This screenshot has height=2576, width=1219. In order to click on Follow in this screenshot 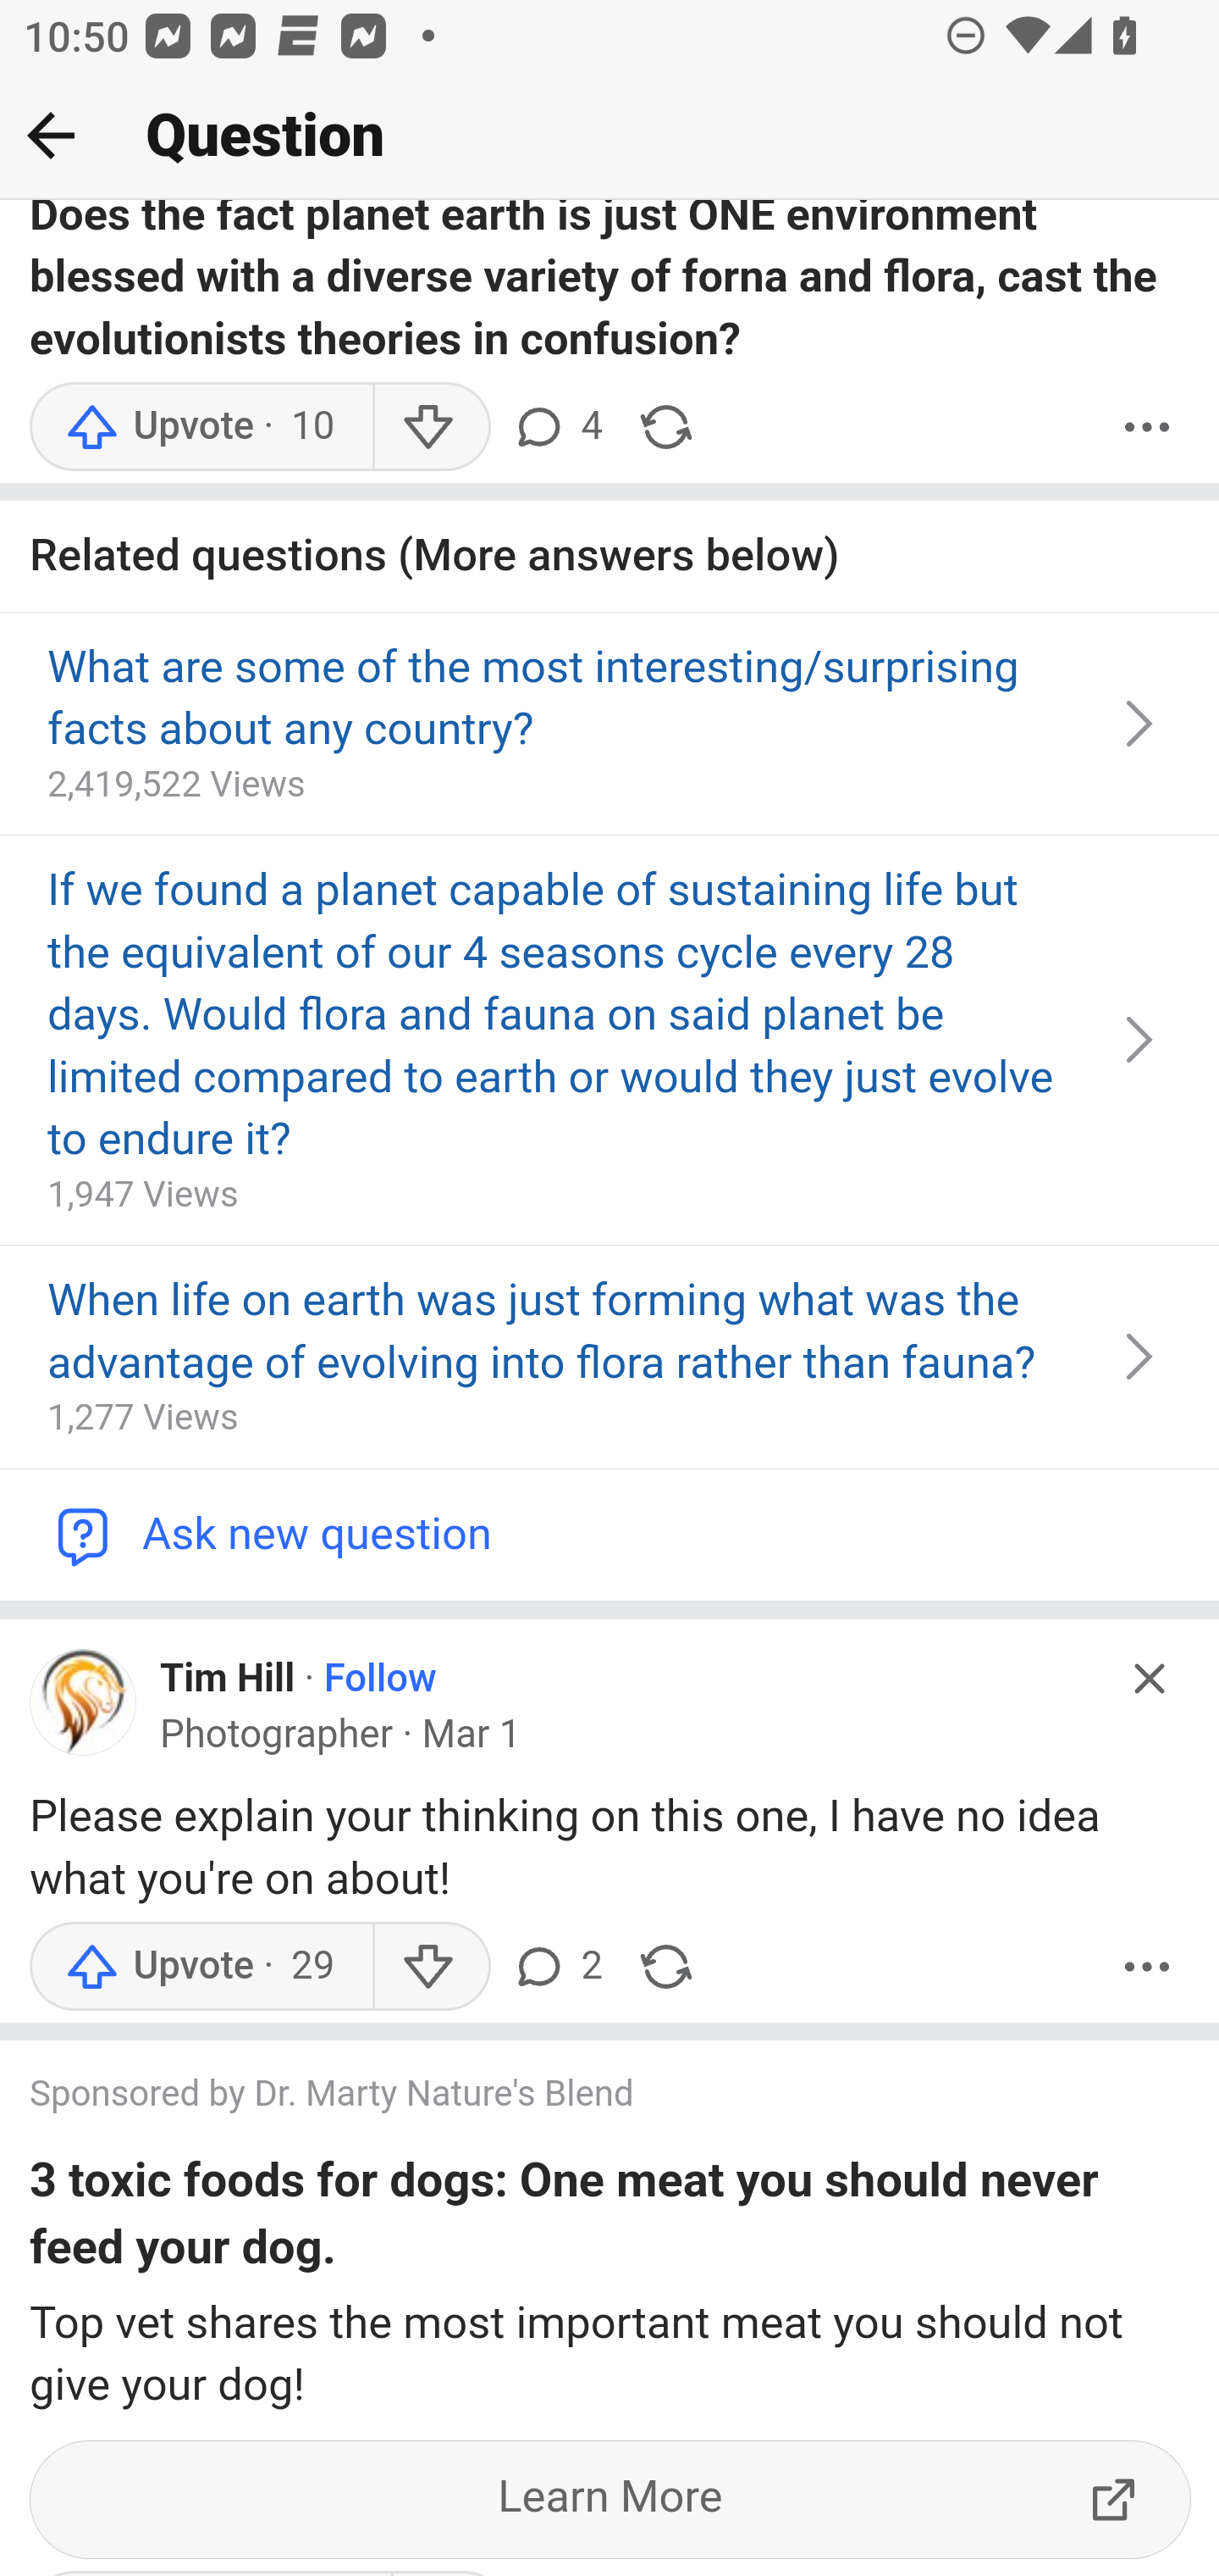, I will do `click(381, 1678)`.